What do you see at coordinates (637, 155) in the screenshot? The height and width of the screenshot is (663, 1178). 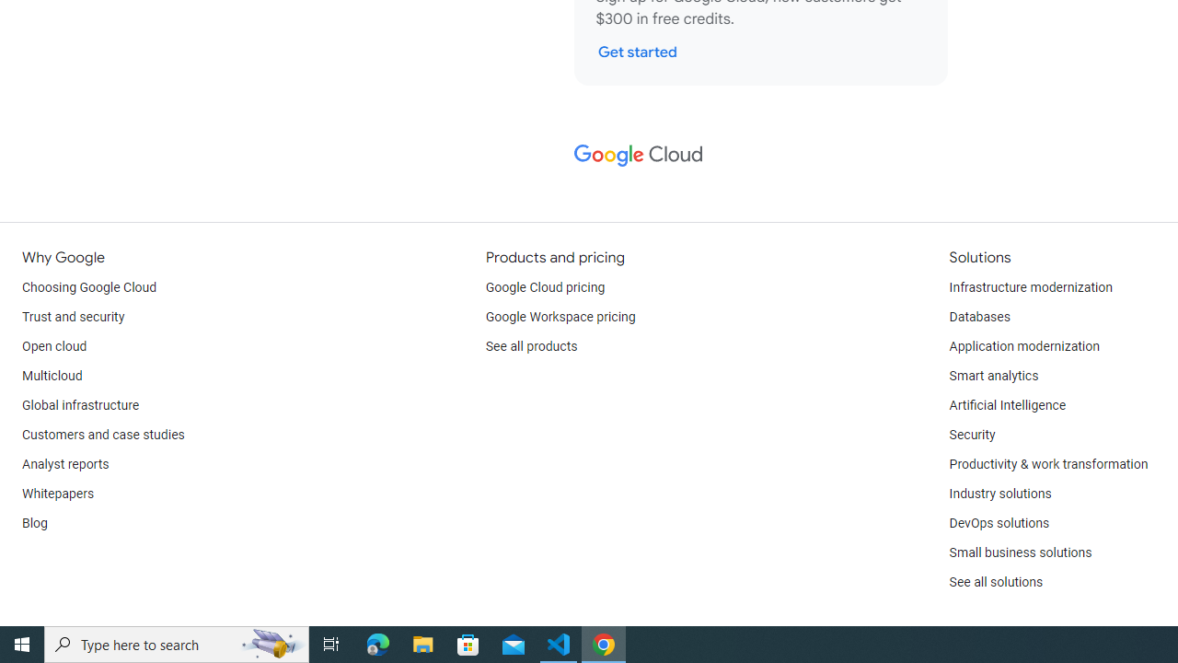 I see `Google Cloud` at bounding box center [637, 155].